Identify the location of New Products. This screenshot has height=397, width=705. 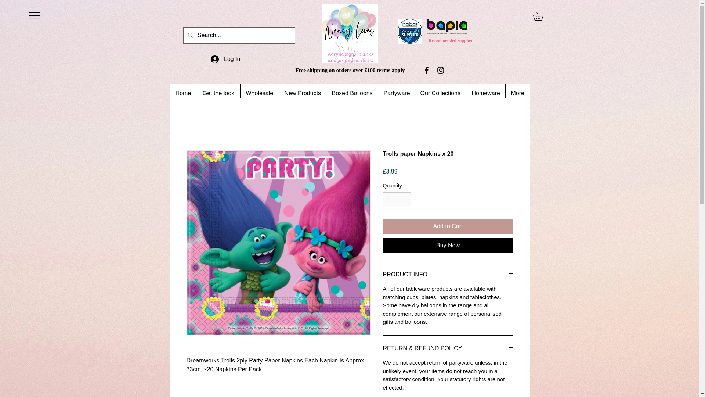
(302, 93).